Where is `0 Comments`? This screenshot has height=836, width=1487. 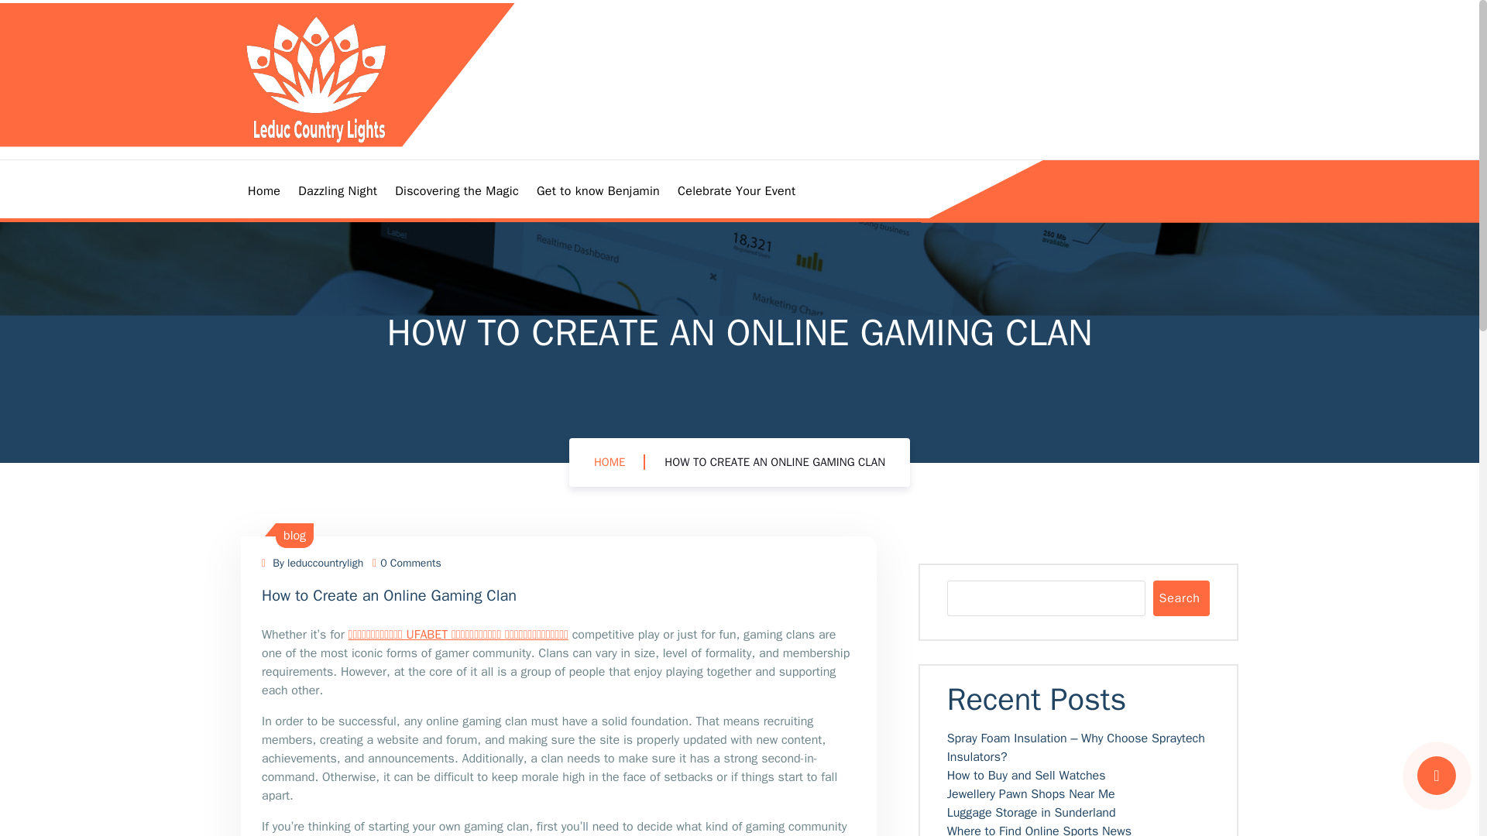
0 Comments is located at coordinates (407, 563).